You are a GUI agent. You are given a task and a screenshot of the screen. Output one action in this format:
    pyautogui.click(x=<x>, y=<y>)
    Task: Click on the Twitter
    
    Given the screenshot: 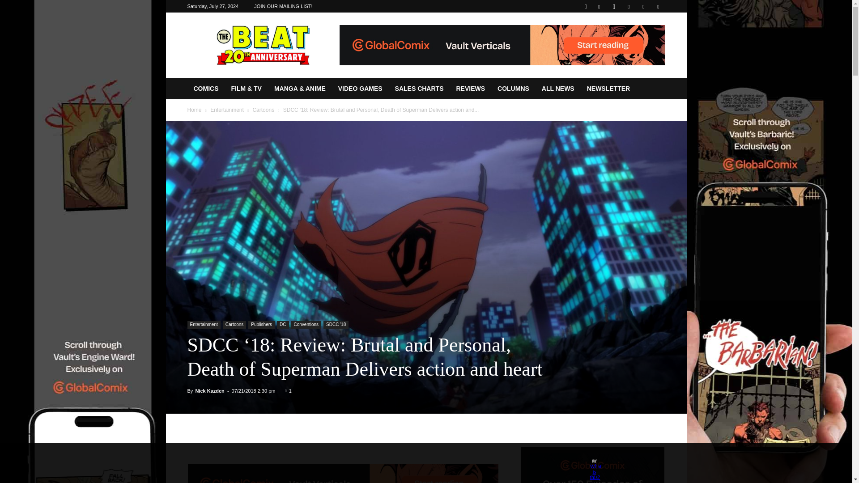 What is the action you would take?
    pyautogui.click(x=643, y=6)
    